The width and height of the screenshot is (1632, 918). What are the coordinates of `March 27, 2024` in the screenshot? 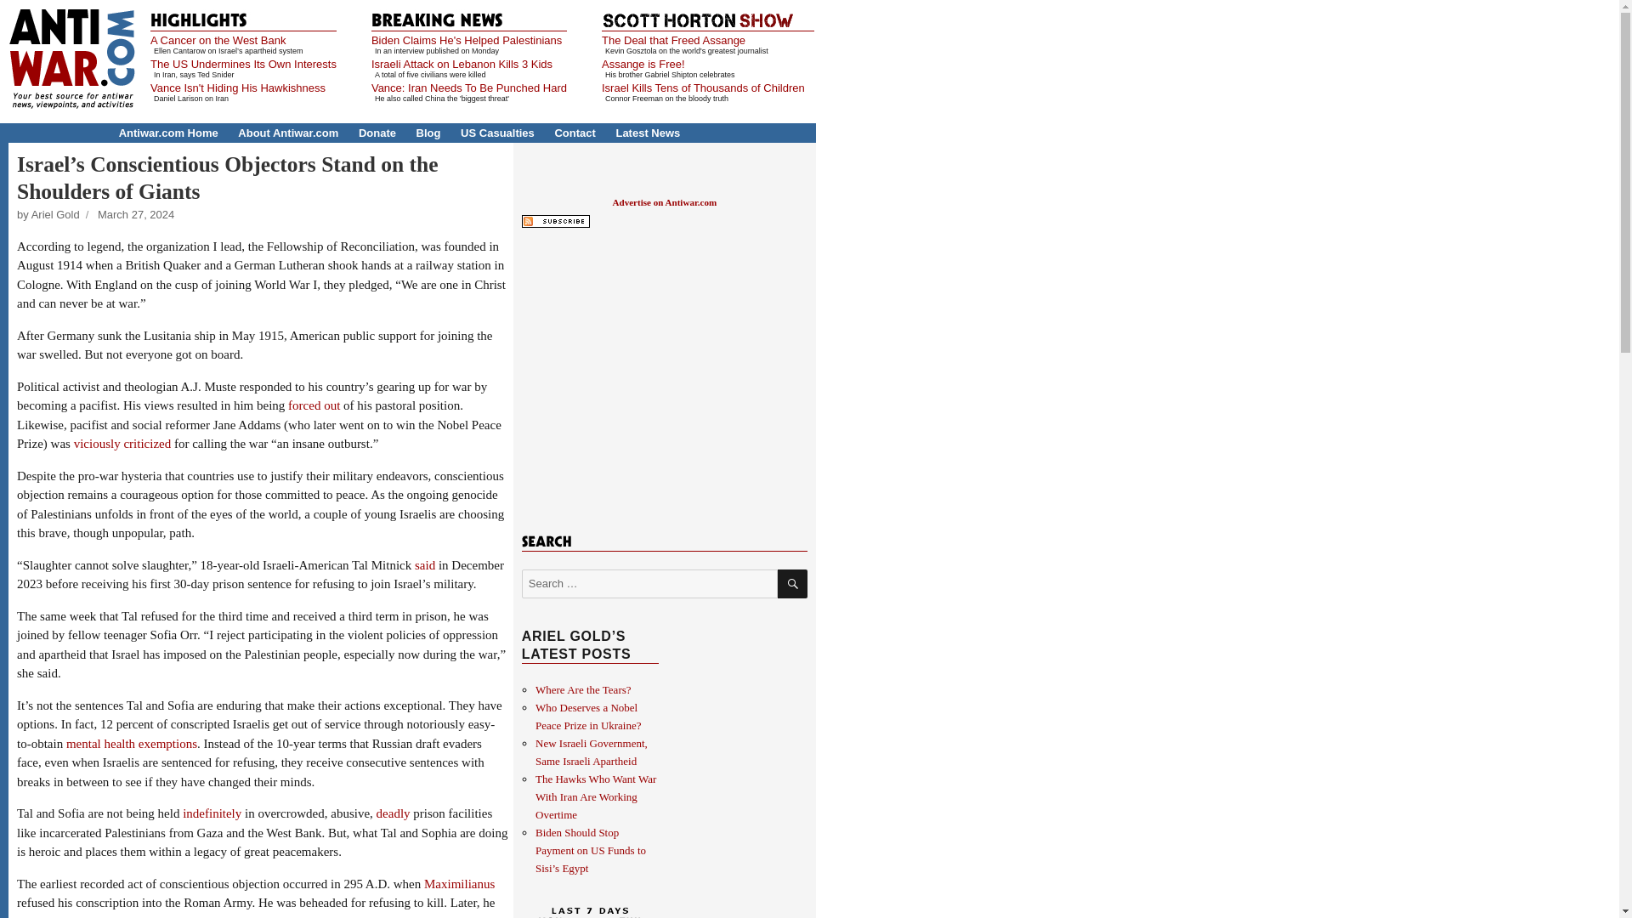 It's located at (136, 214).